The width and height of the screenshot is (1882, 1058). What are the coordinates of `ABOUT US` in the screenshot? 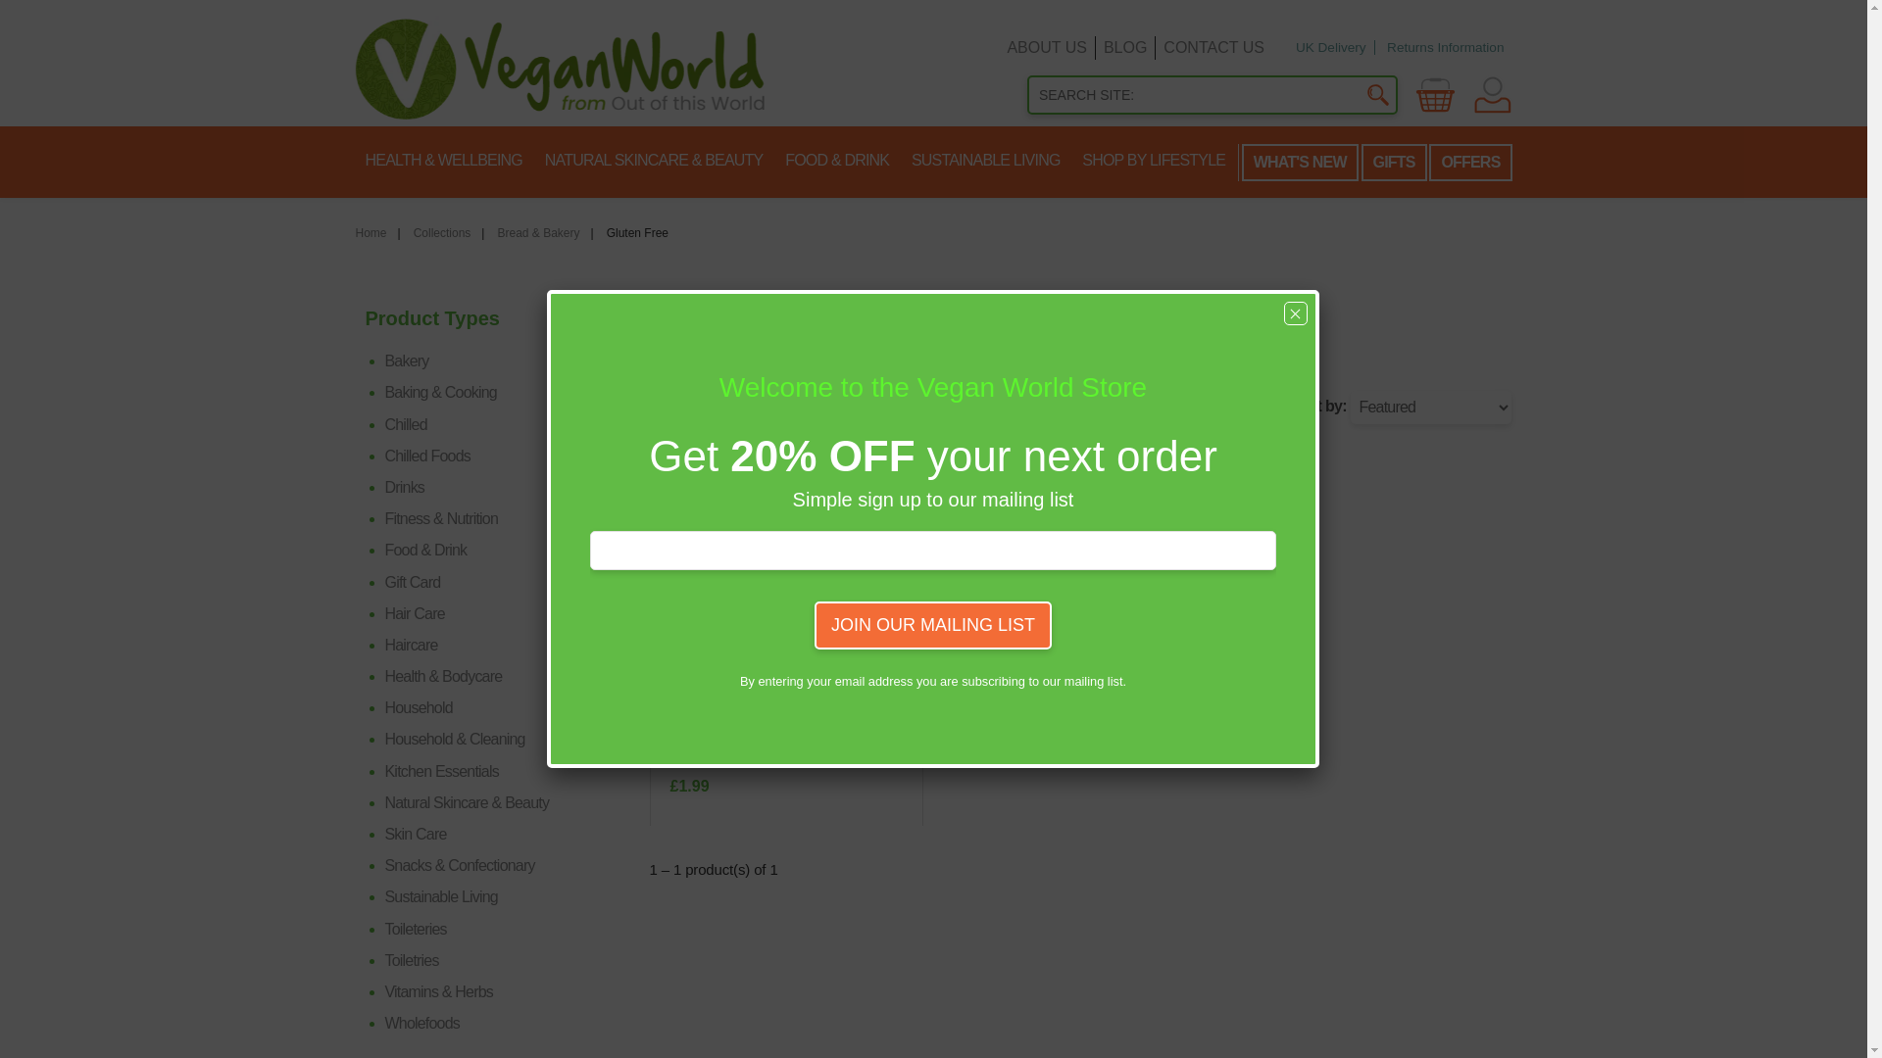 It's located at (1047, 47).